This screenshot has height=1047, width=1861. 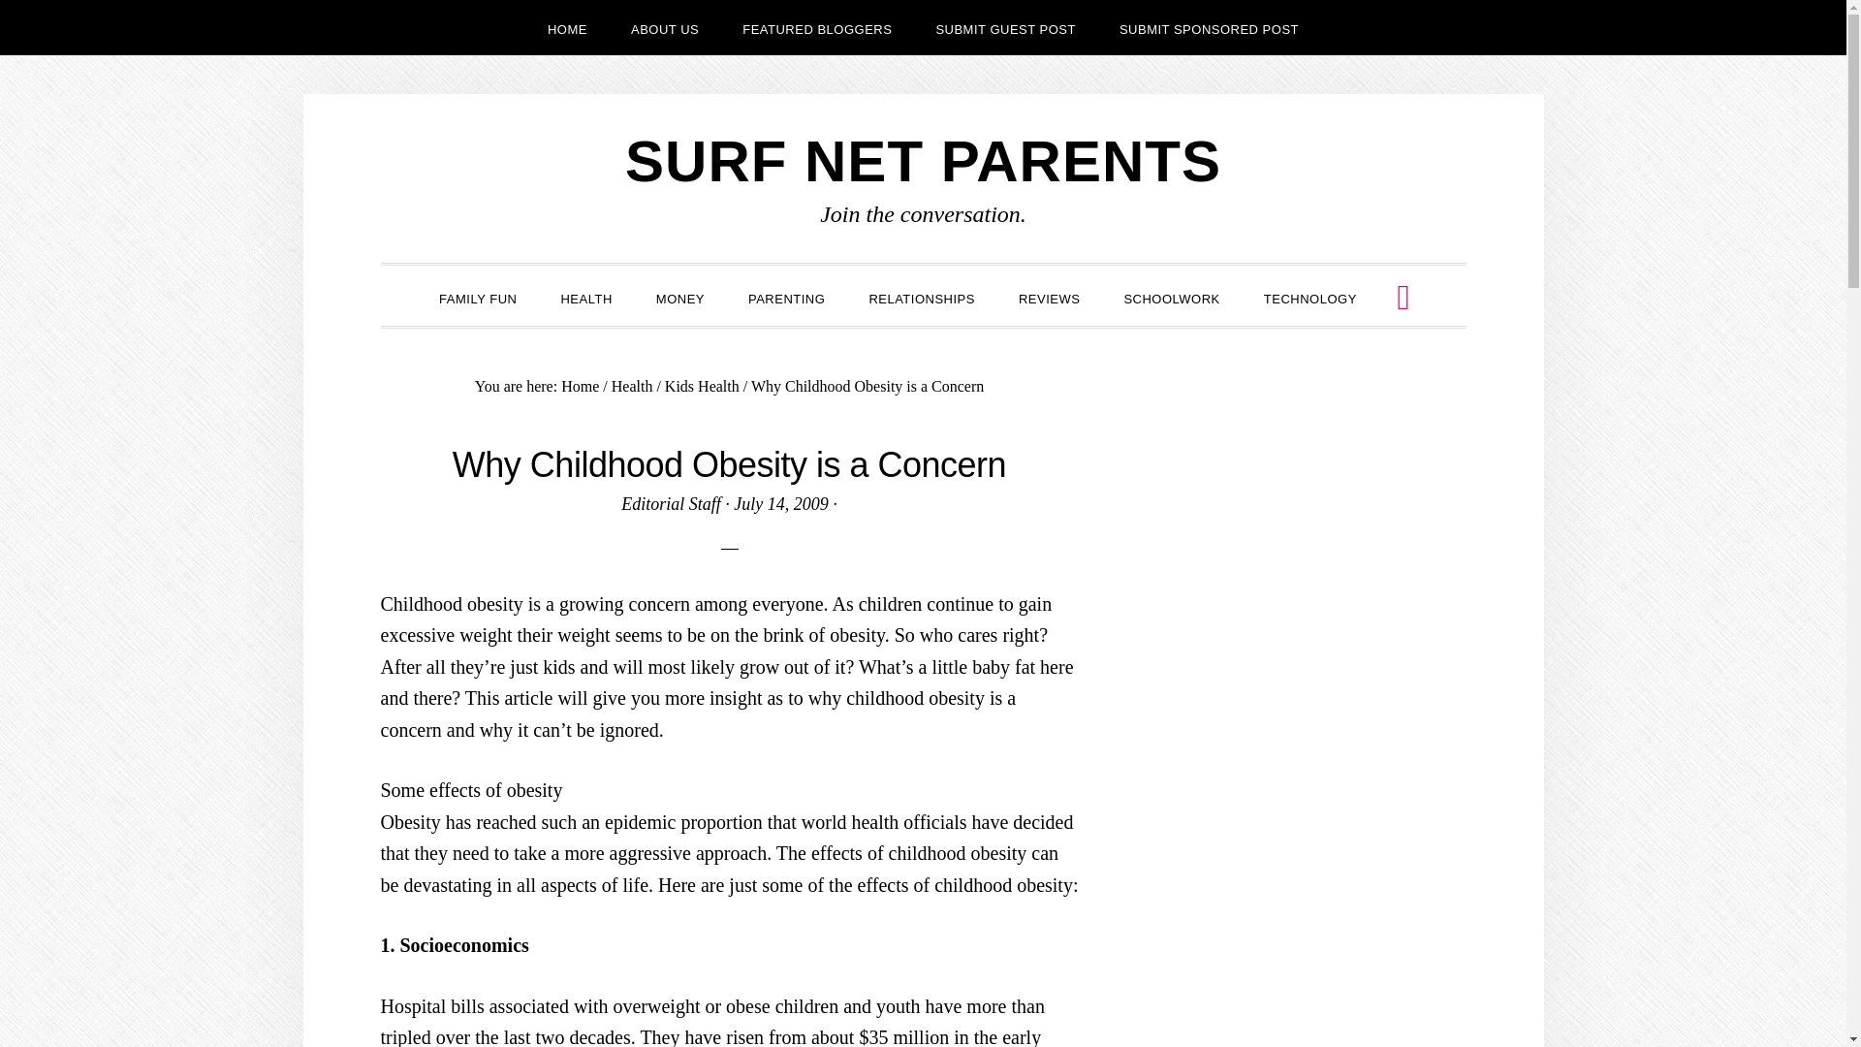 What do you see at coordinates (585, 297) in the screenshot?
I see `HEALTH` at bounding box center [585, 297].